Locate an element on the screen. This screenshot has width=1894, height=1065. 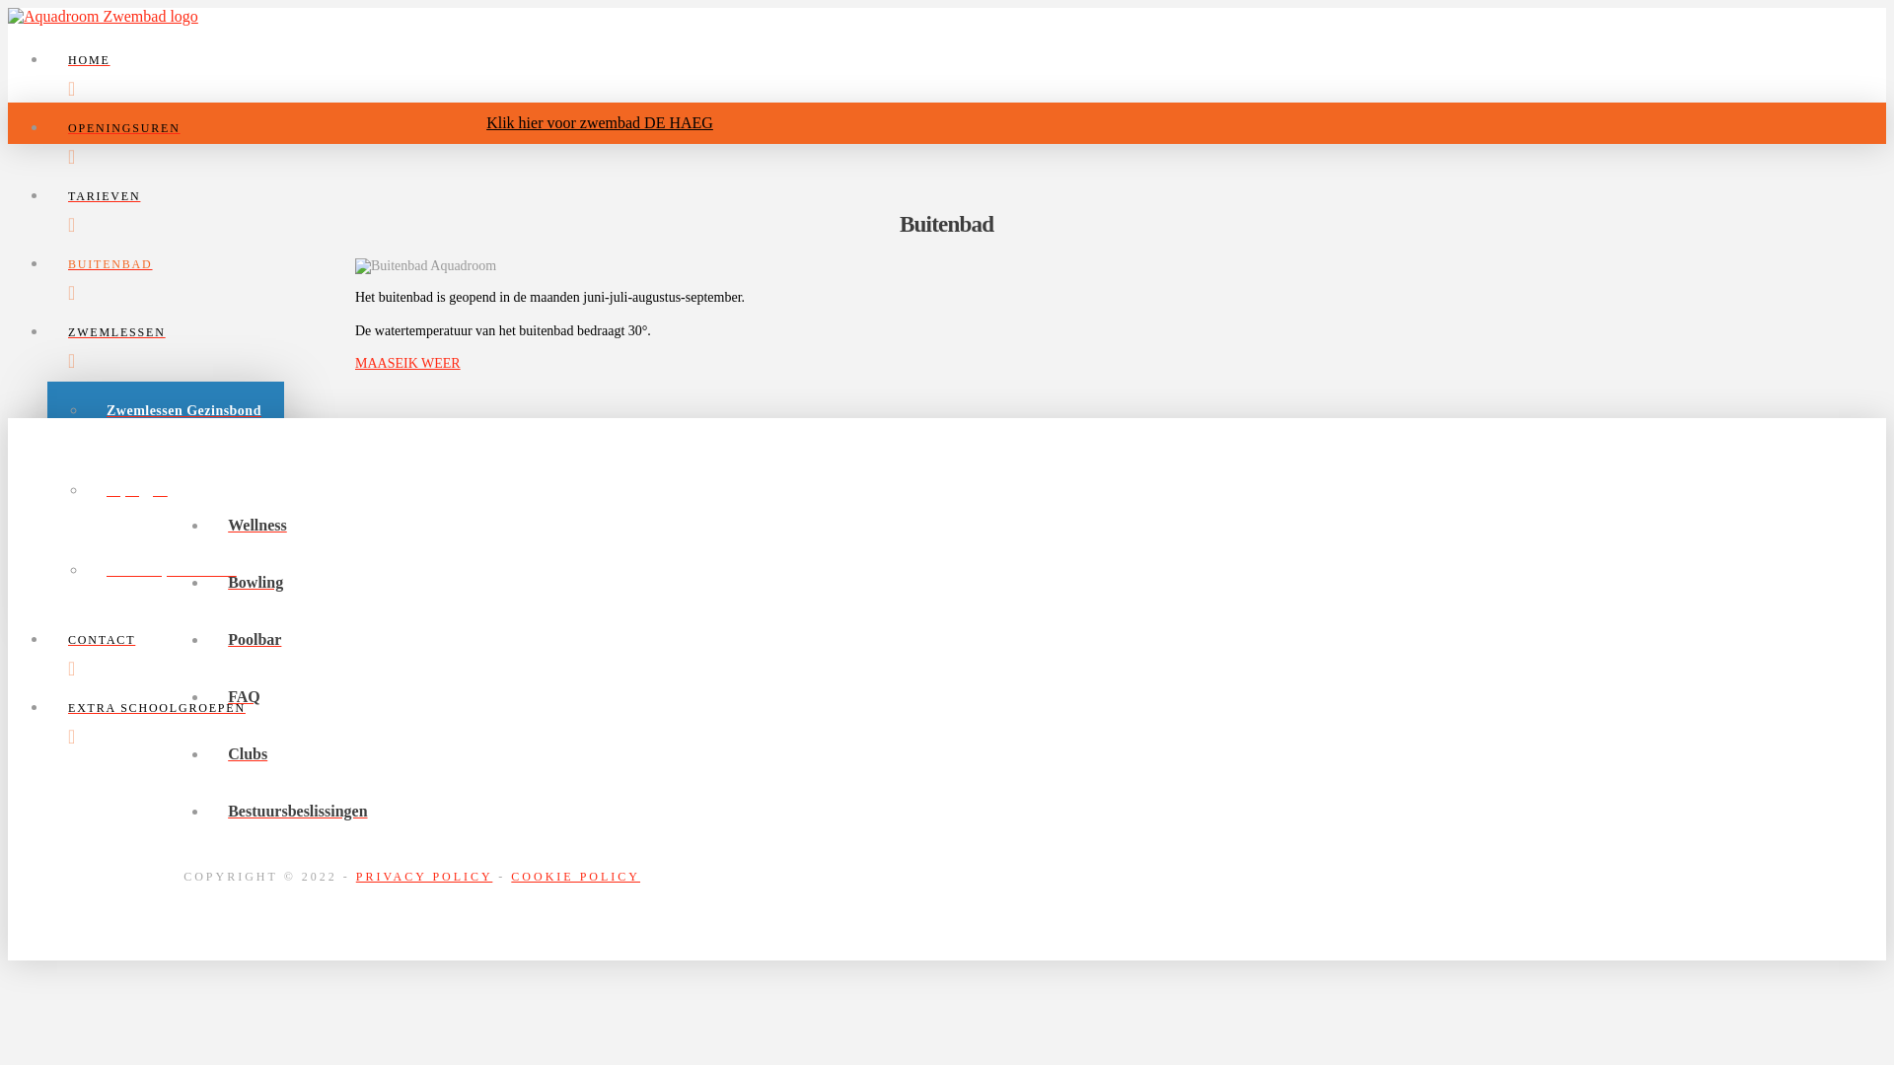
HOME is located at coordinates (619, 75).